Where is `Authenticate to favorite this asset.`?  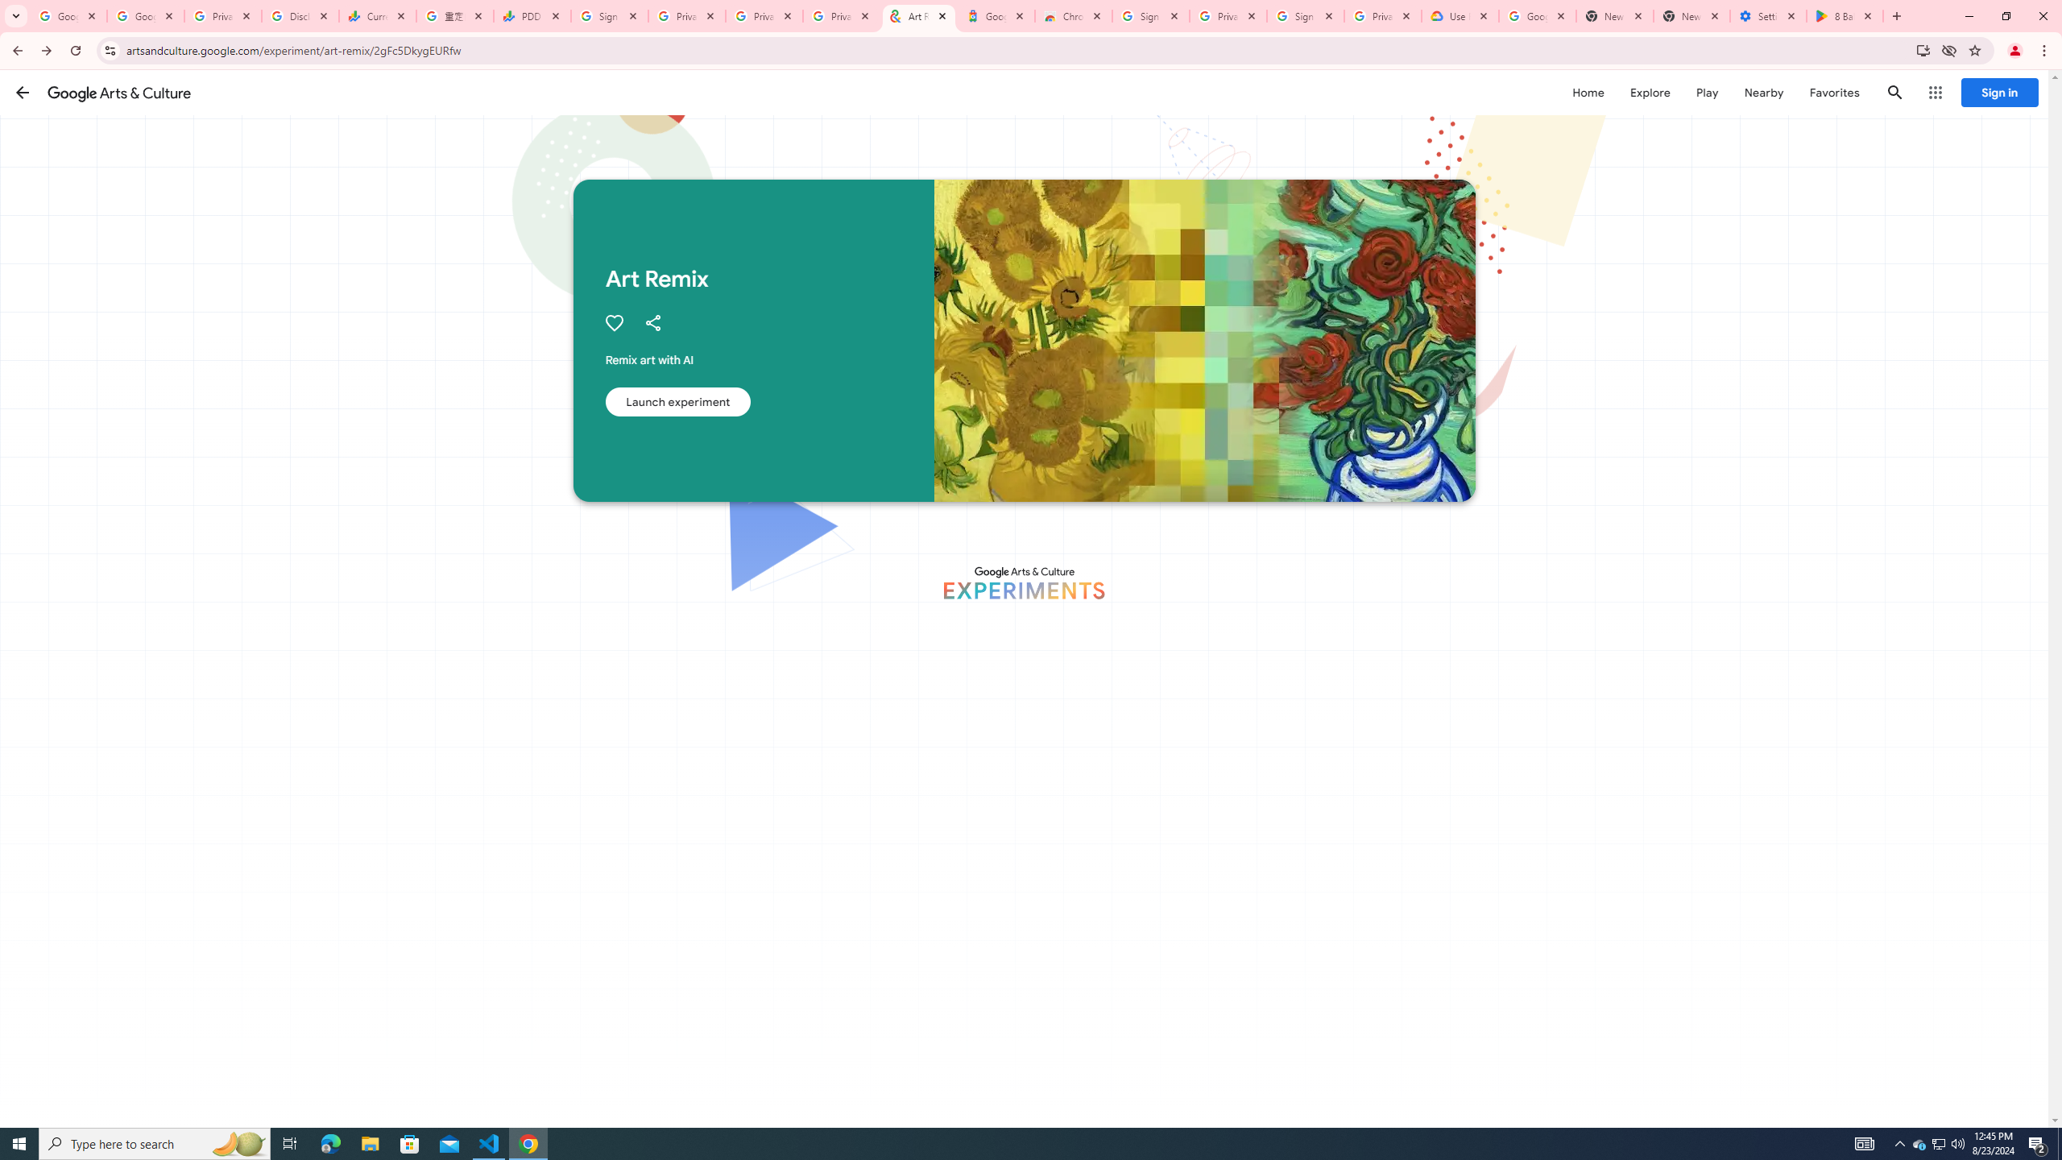 Authenticate to favorite this asset. is located at coordinates (613, 322).